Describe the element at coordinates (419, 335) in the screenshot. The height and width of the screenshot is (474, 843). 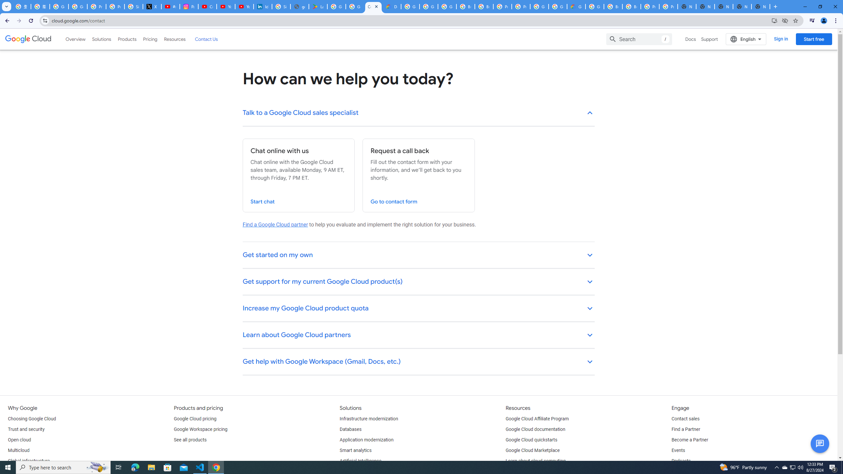
I see `Learn about Google Cloud partners keyboard_arrow_down` at that location.